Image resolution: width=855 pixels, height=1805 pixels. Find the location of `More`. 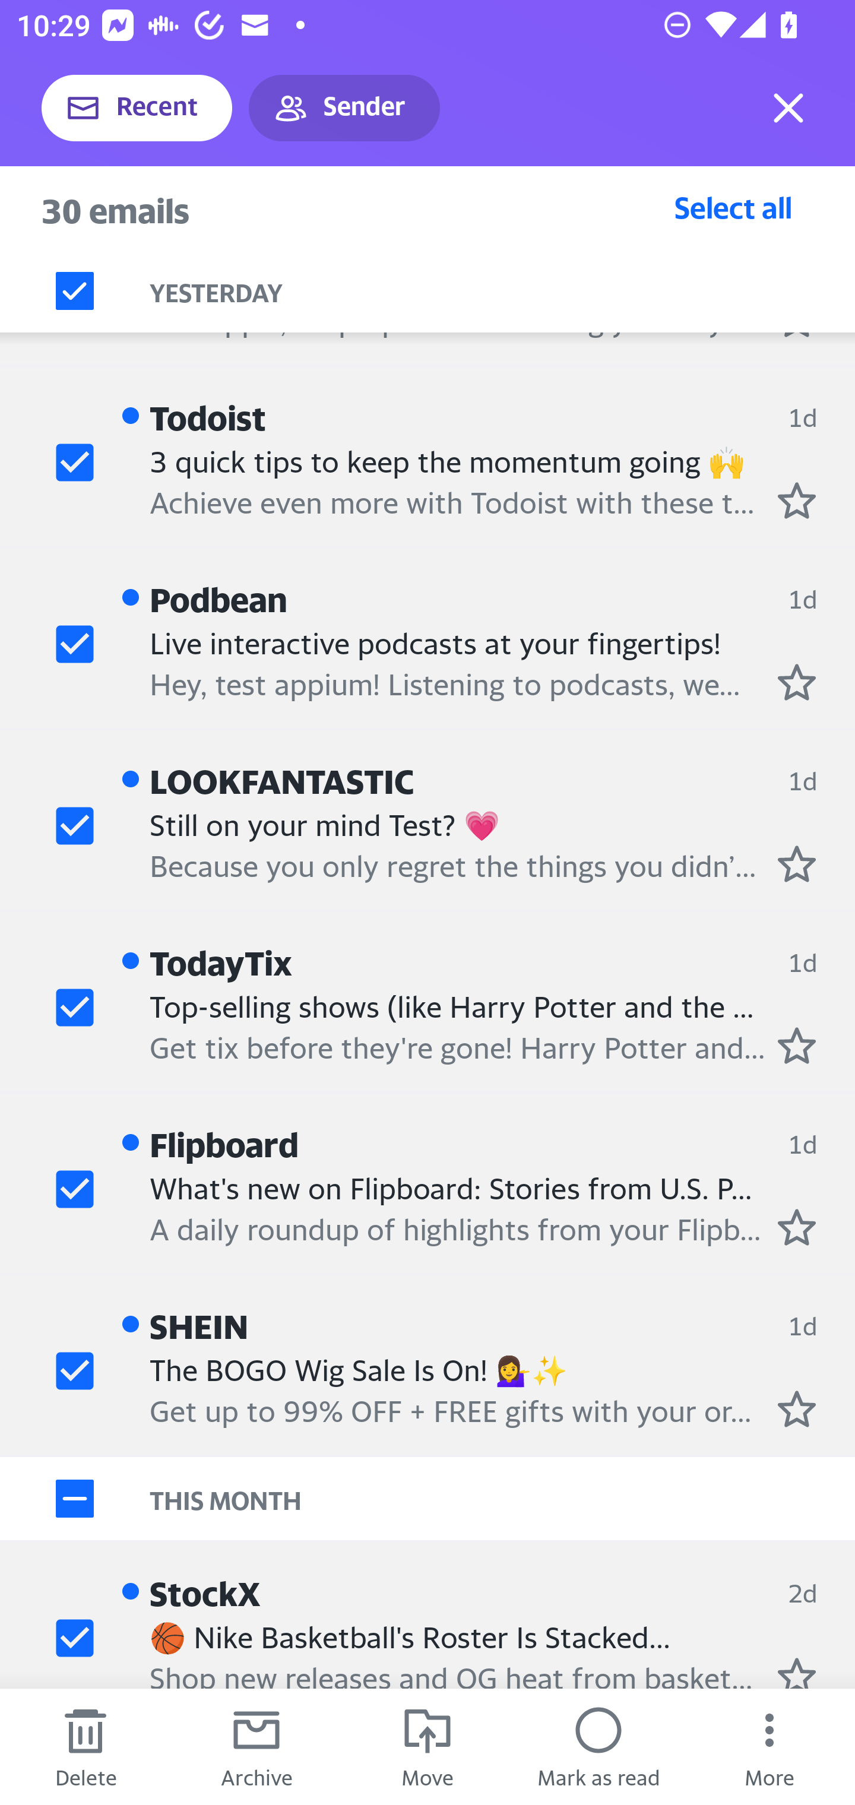

More is located at coordinates (769, 1747).